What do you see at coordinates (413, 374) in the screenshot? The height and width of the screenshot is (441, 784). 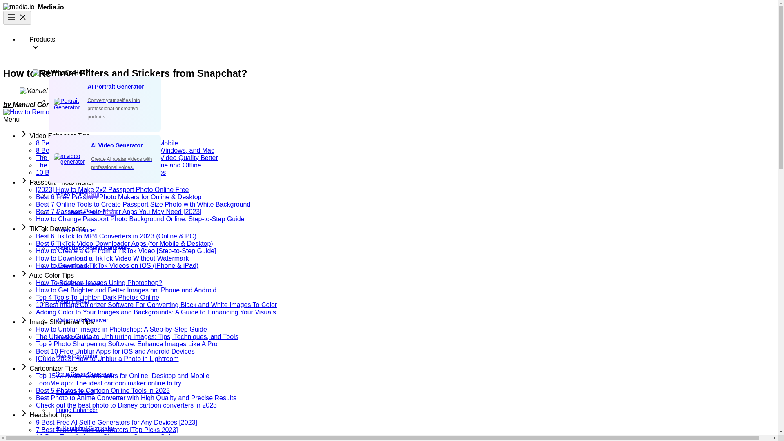 I see `Song Cover Generator` at bounding box center [413, 374].